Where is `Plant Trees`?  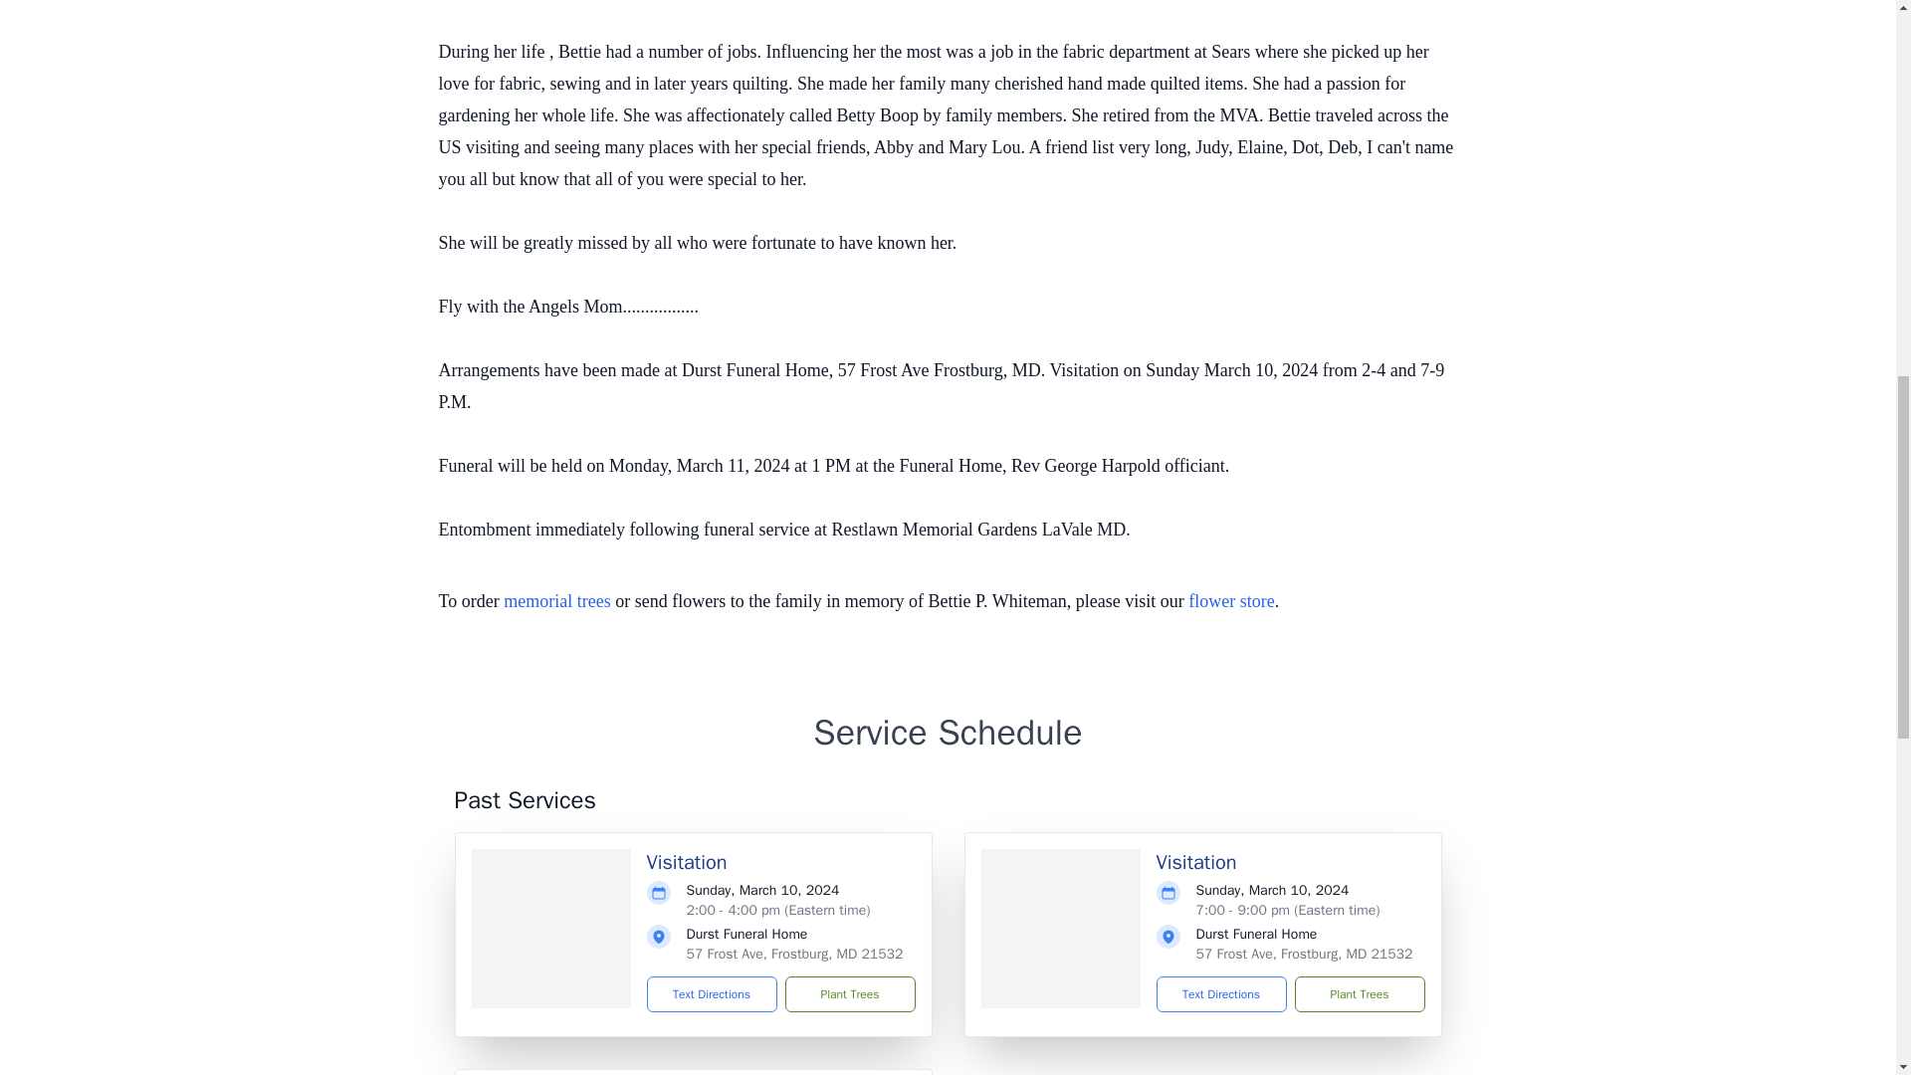 Plant Trees is located at coordinates (1358, 993).